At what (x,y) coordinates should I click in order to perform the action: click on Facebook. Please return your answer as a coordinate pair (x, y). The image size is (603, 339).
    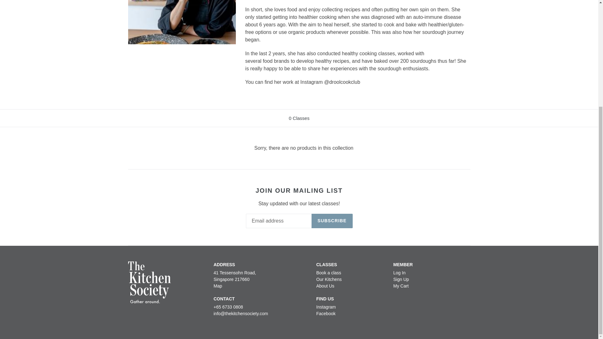
    Looking at the image, I should click on (325, 313).